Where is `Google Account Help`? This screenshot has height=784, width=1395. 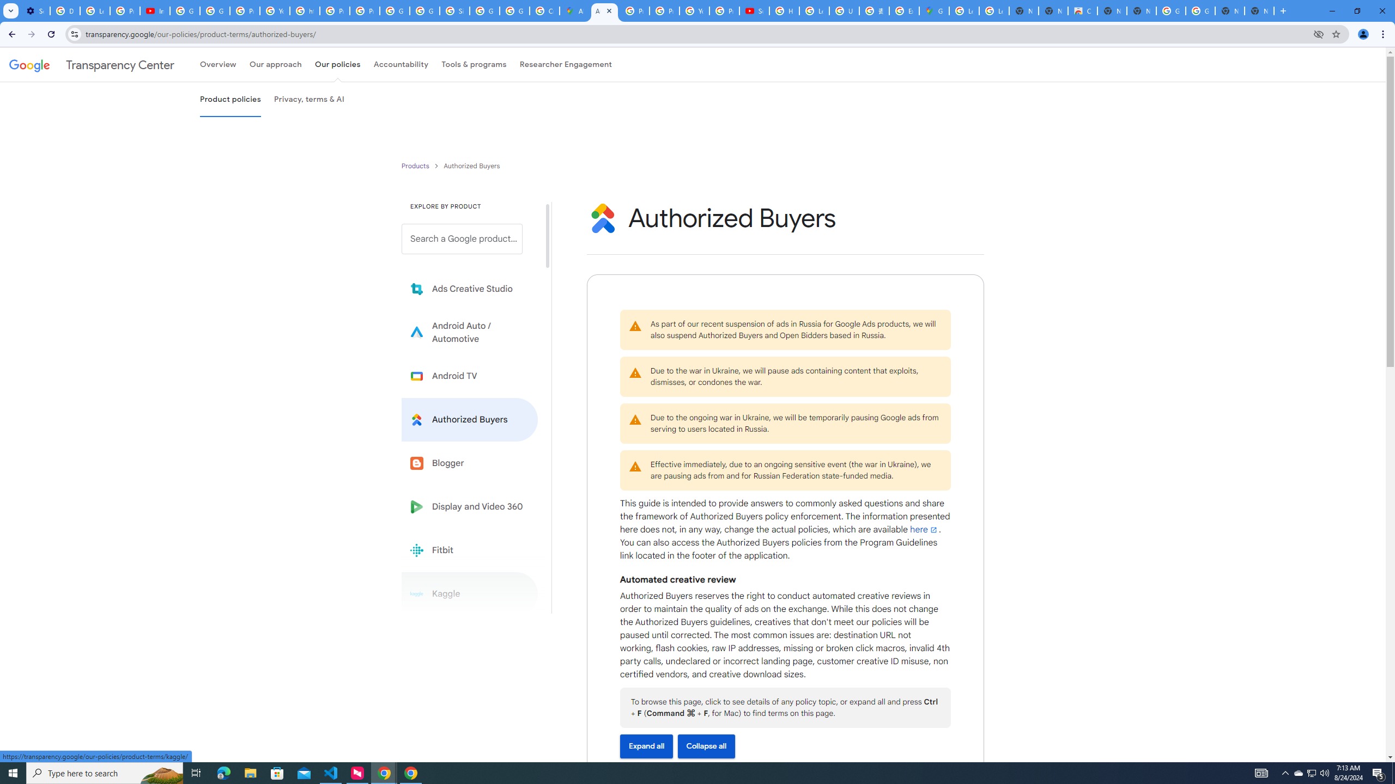 Google Account Help is located at coordinates (185, 11).